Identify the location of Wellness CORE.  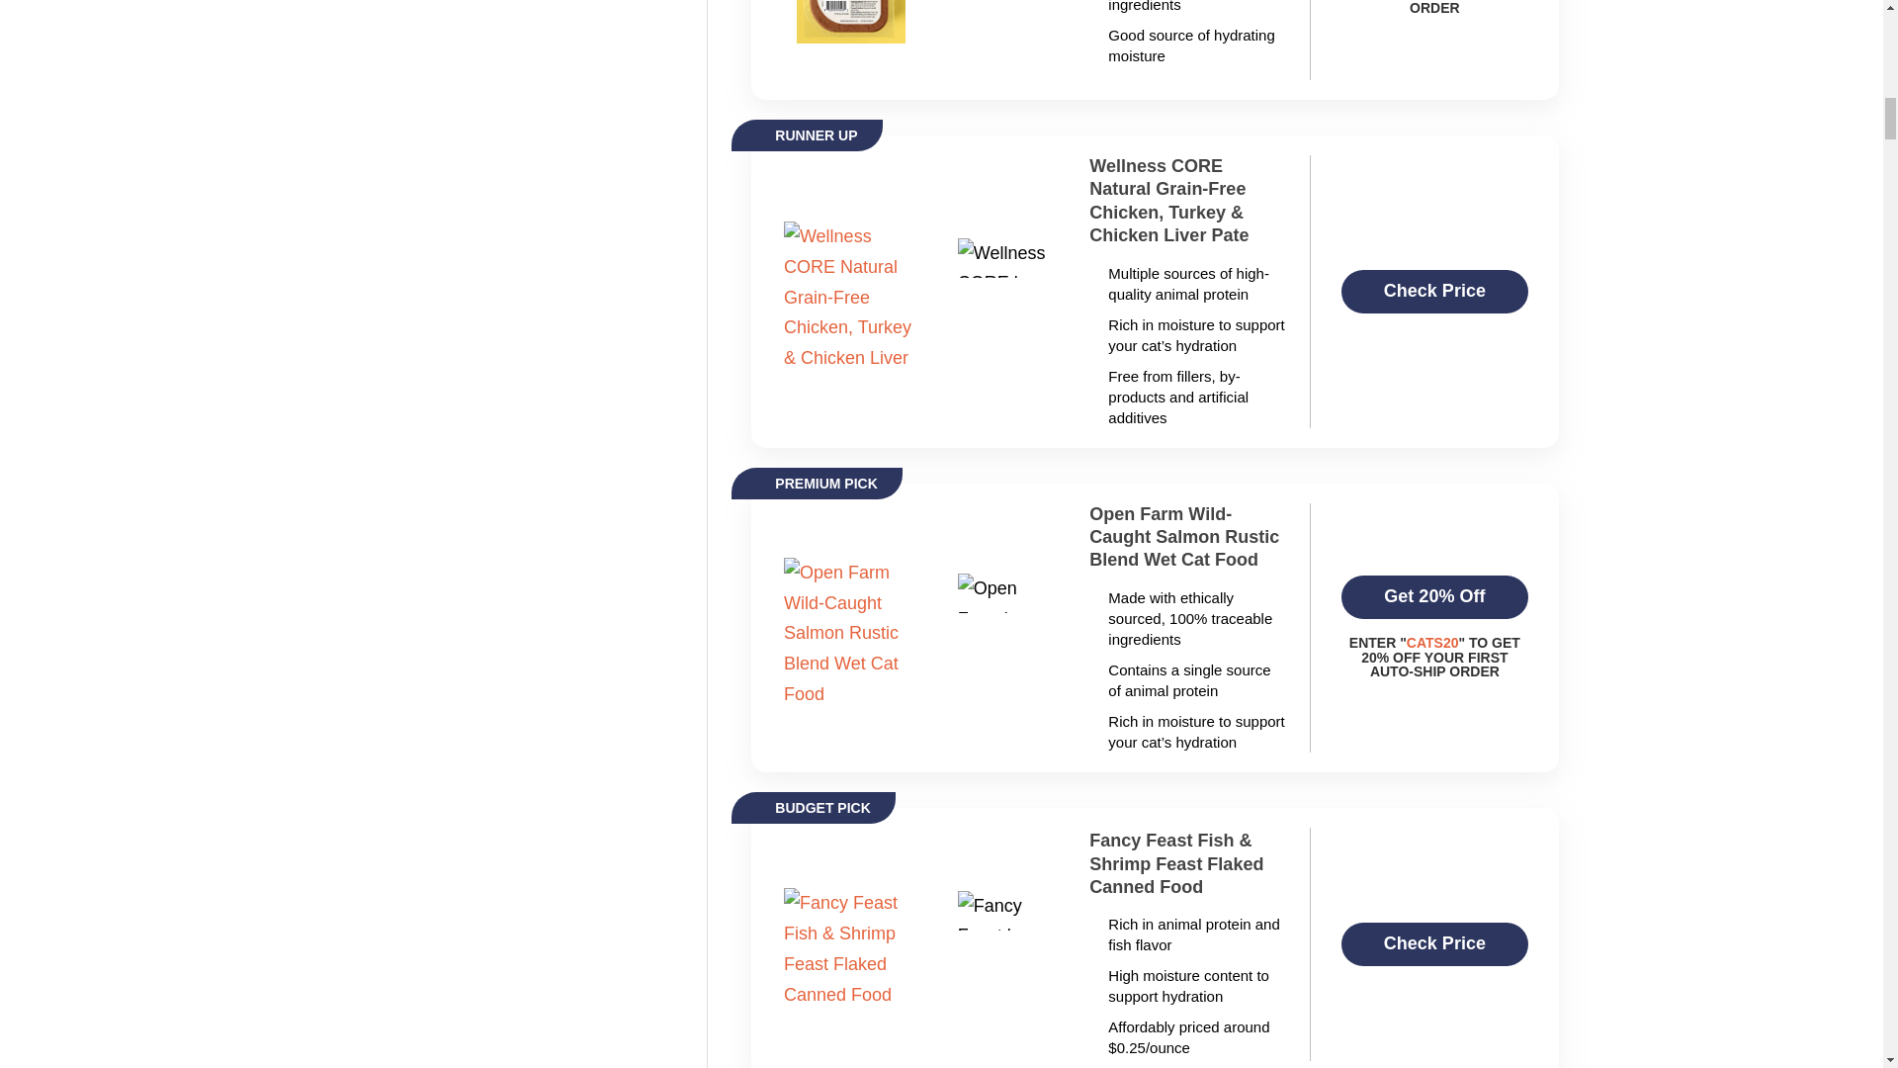
(1434, 292).